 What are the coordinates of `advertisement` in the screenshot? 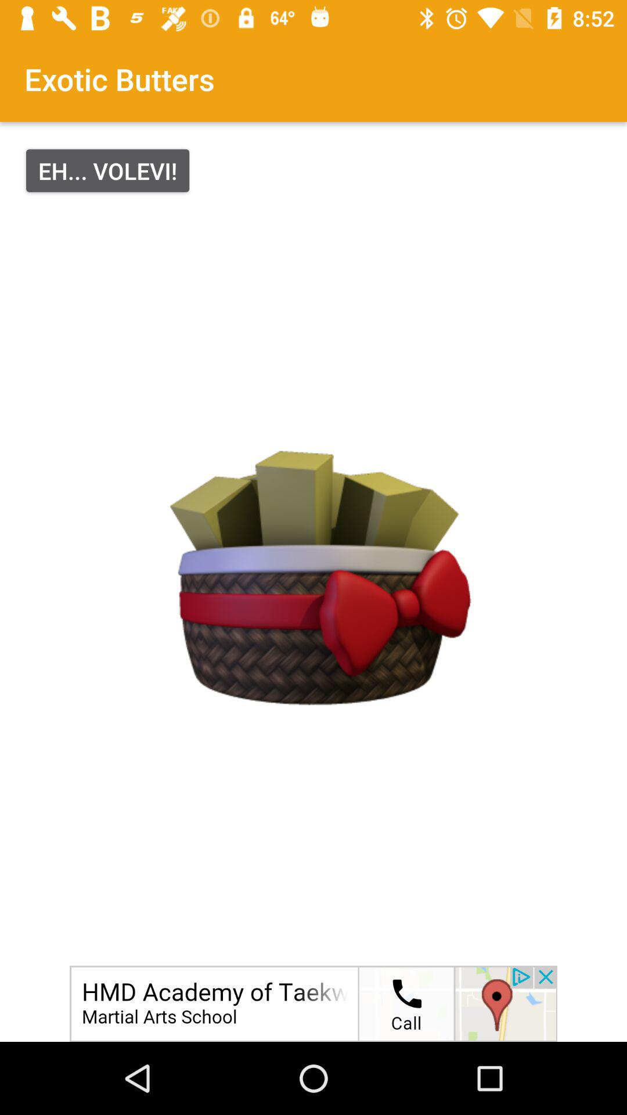 It's located at (313, 1003).